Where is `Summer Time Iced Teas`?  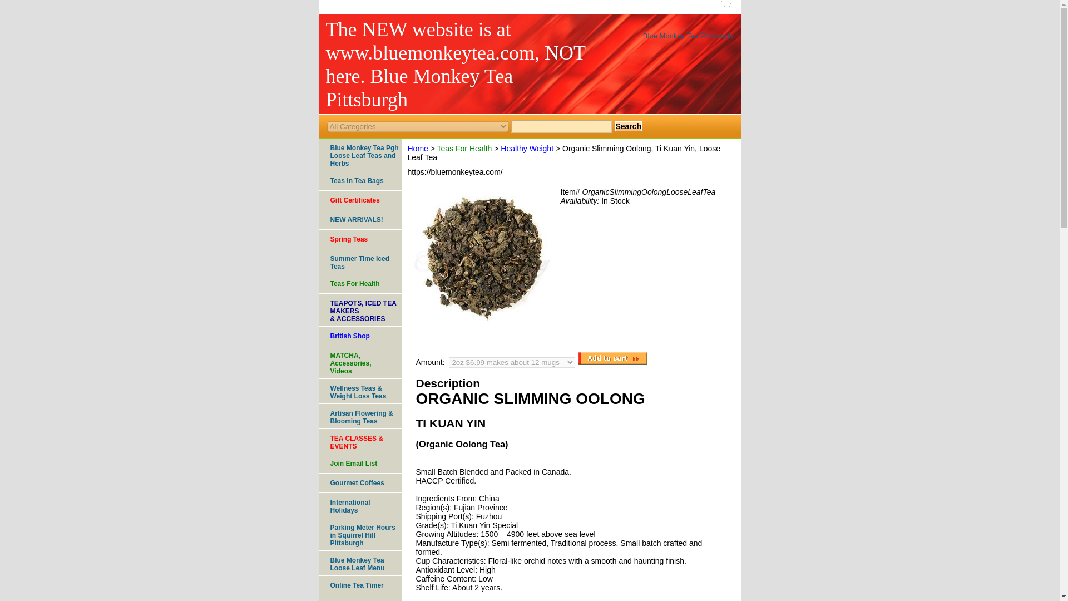 Summer Time Iced Teas is located at coordinates (359, 363).